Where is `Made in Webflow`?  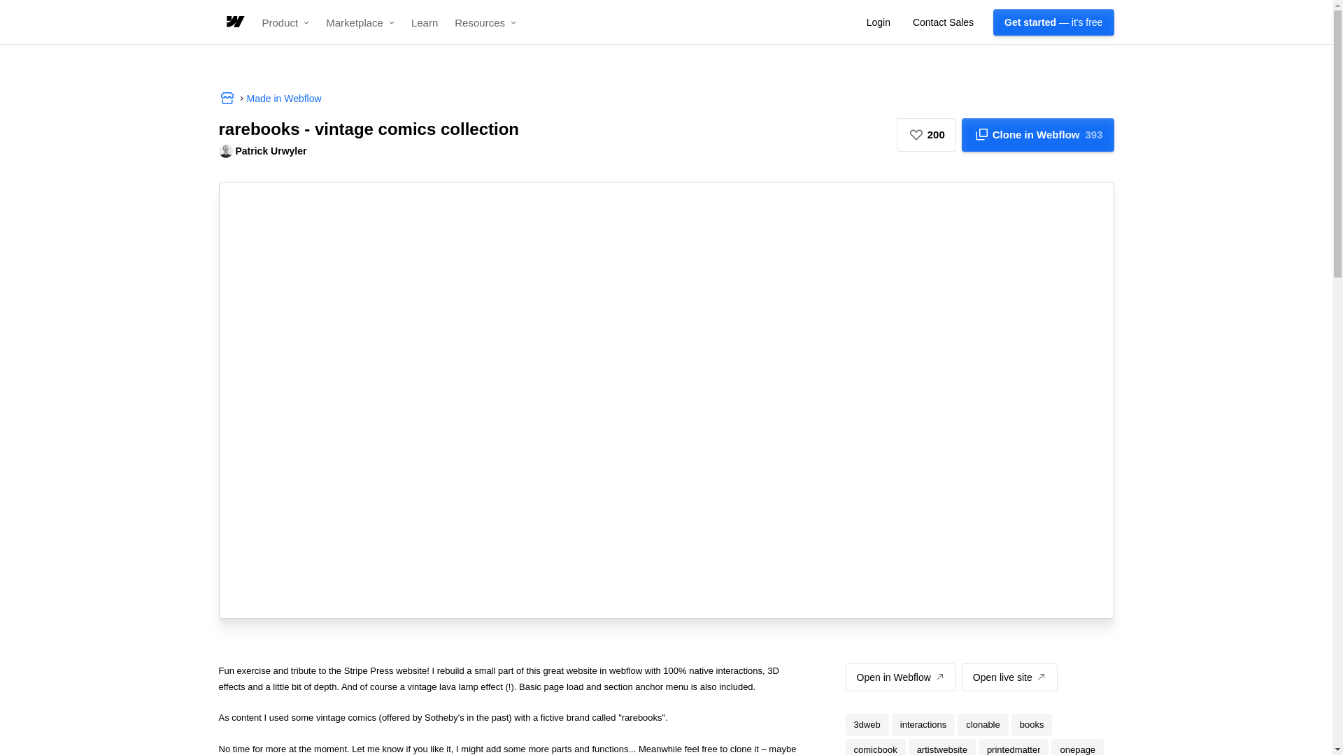
Made in Webflow is located at coordinates (485, 22).